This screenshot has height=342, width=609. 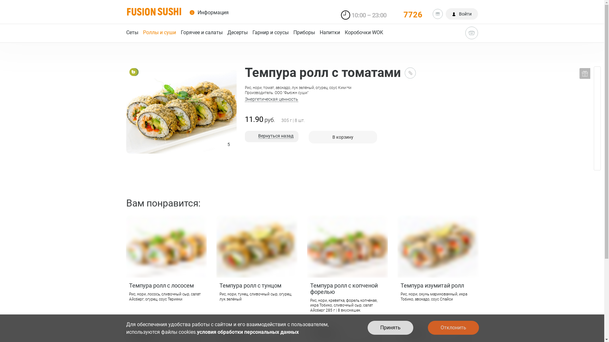 I want to click on Go VEGAN, so click(x=134, y=72).